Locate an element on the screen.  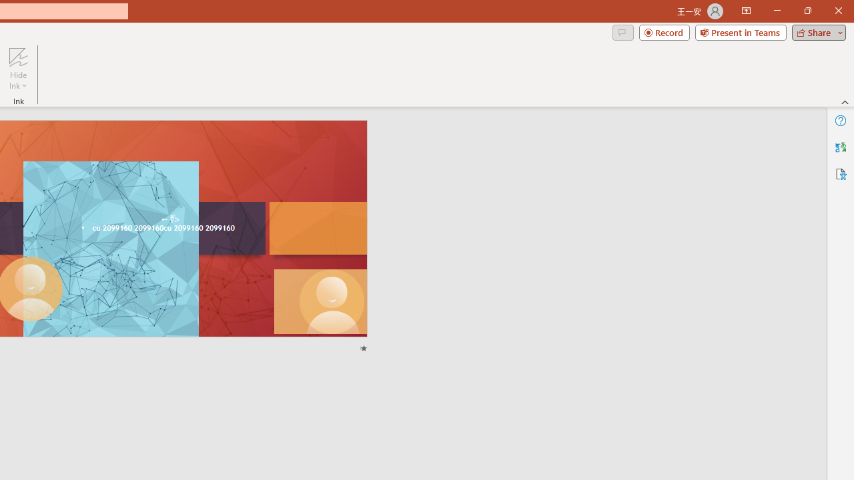
Hide Ink is located at coordinates (18, 56).